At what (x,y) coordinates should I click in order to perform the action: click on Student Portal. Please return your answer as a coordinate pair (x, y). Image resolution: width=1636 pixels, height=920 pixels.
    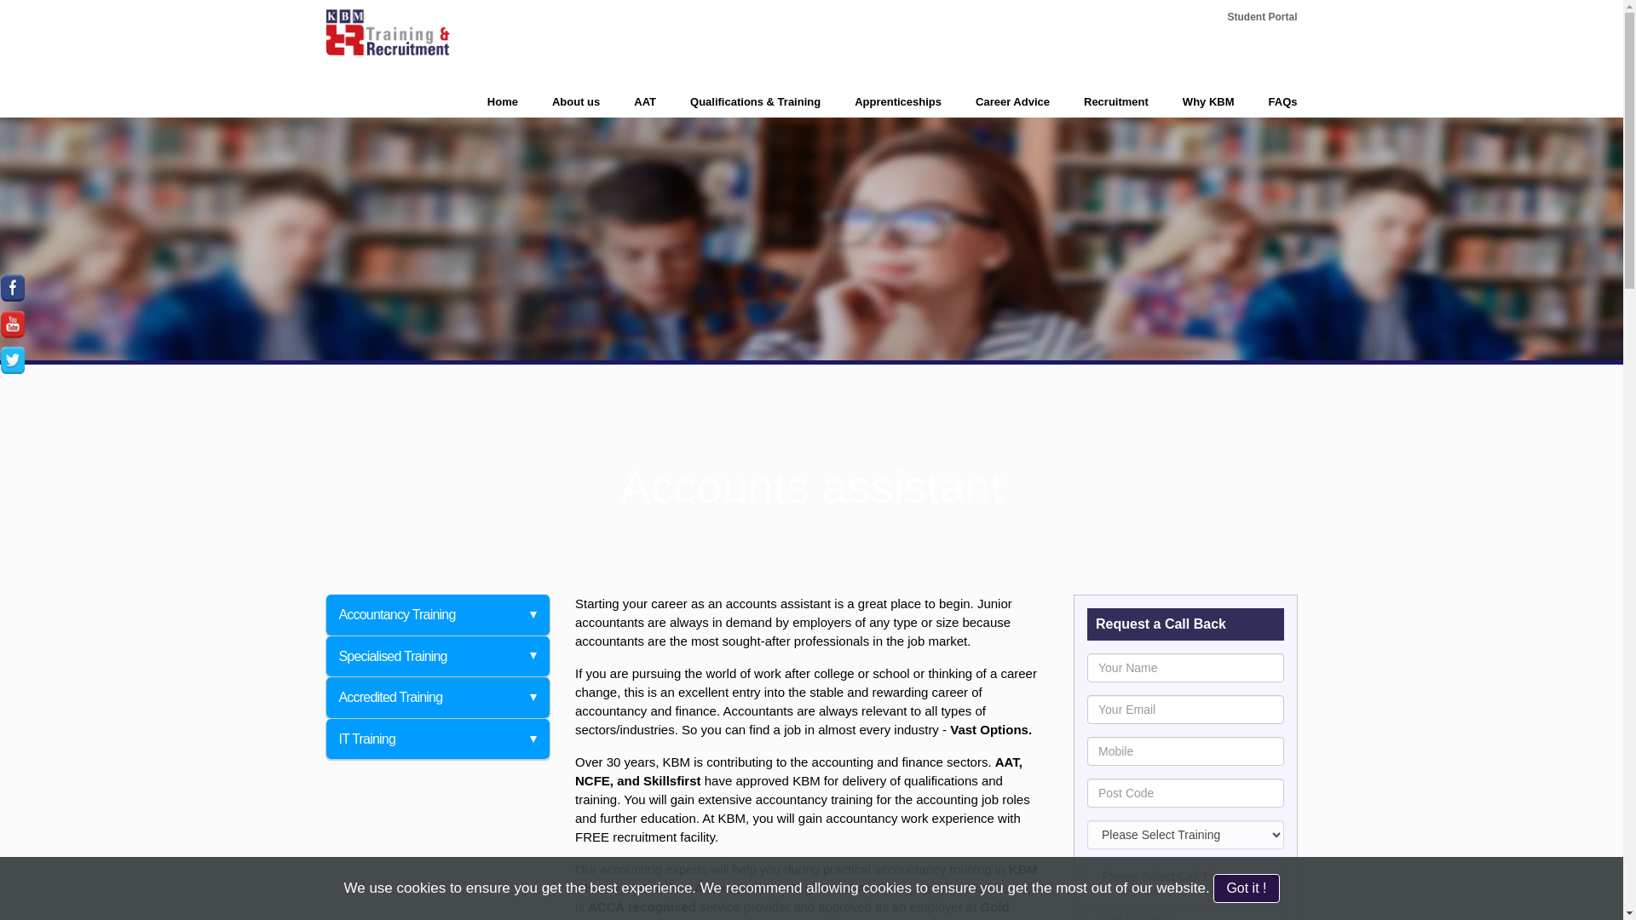
    Looking at the image, I should click on (1262, 17).